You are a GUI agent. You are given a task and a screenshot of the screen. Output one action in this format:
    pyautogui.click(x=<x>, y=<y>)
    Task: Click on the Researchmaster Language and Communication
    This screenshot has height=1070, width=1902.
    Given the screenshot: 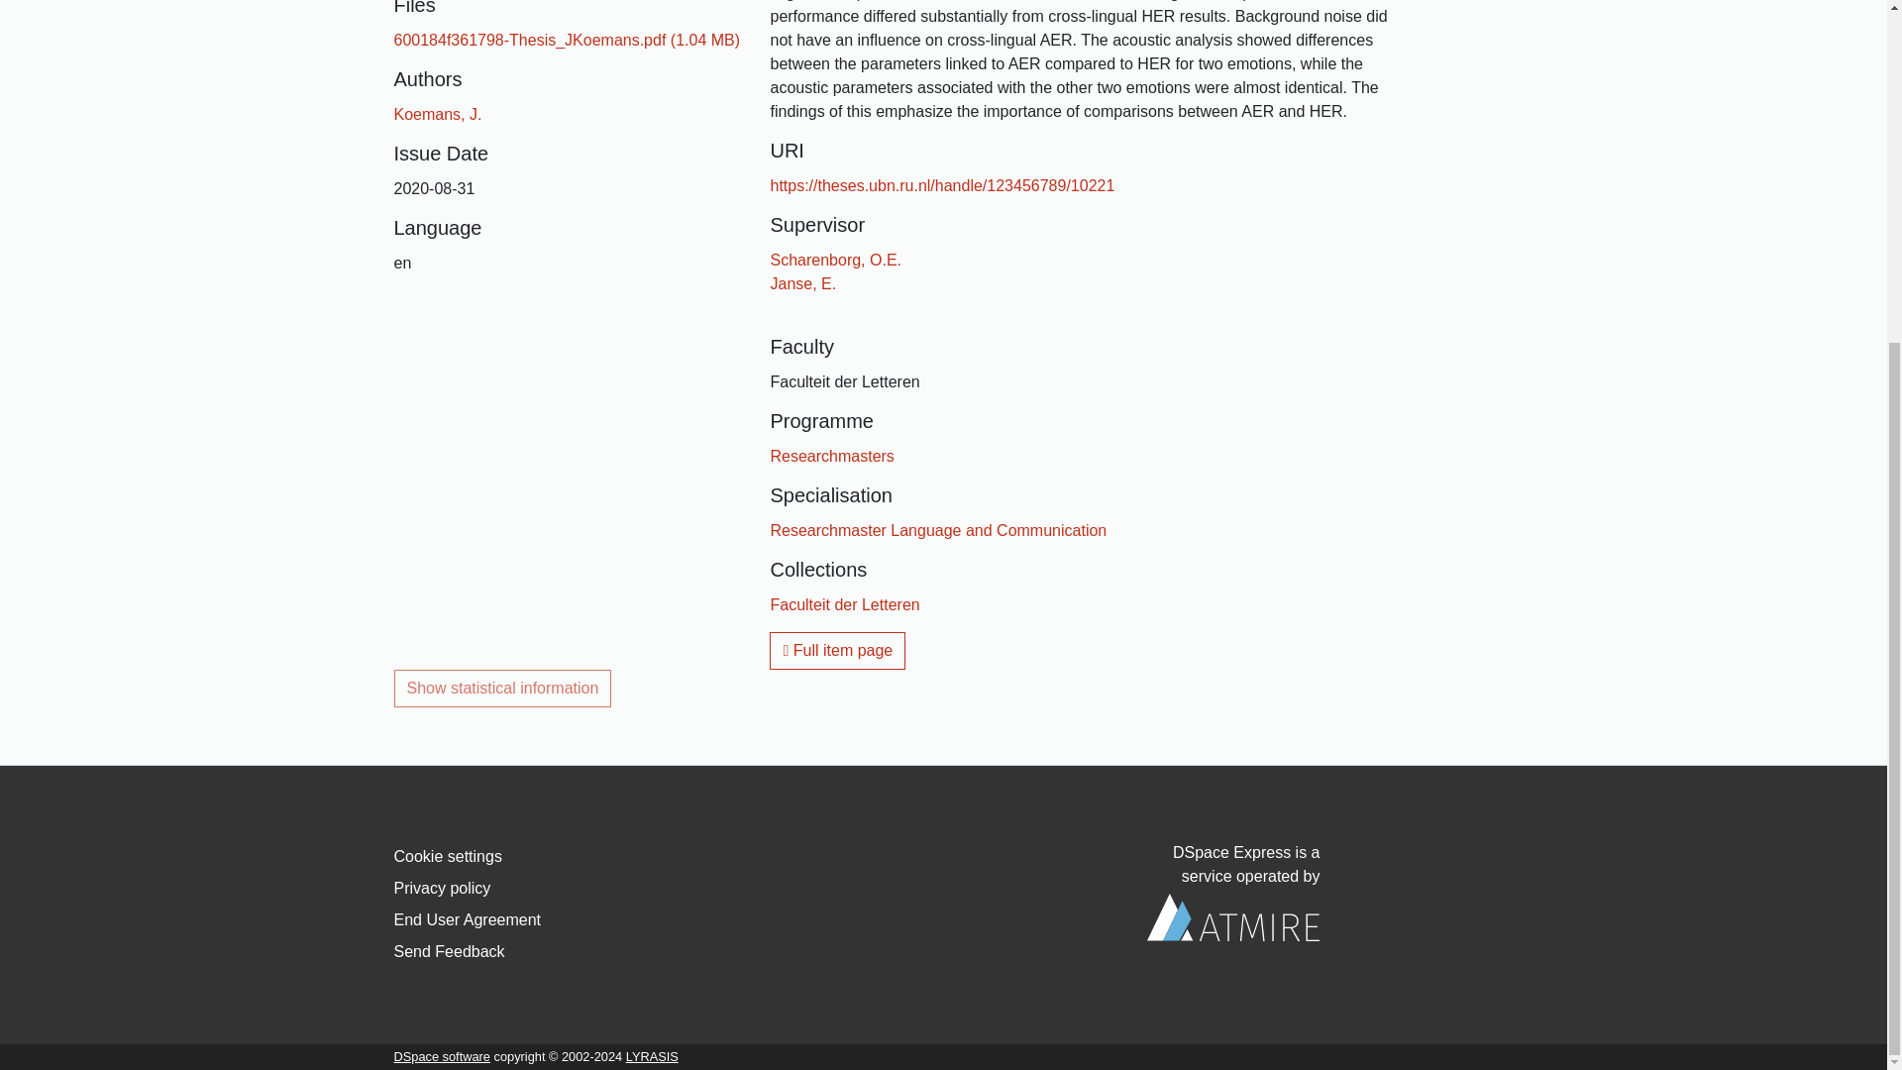 What is the action you would take?
    pyautogui.click(x=938, y=531)
    